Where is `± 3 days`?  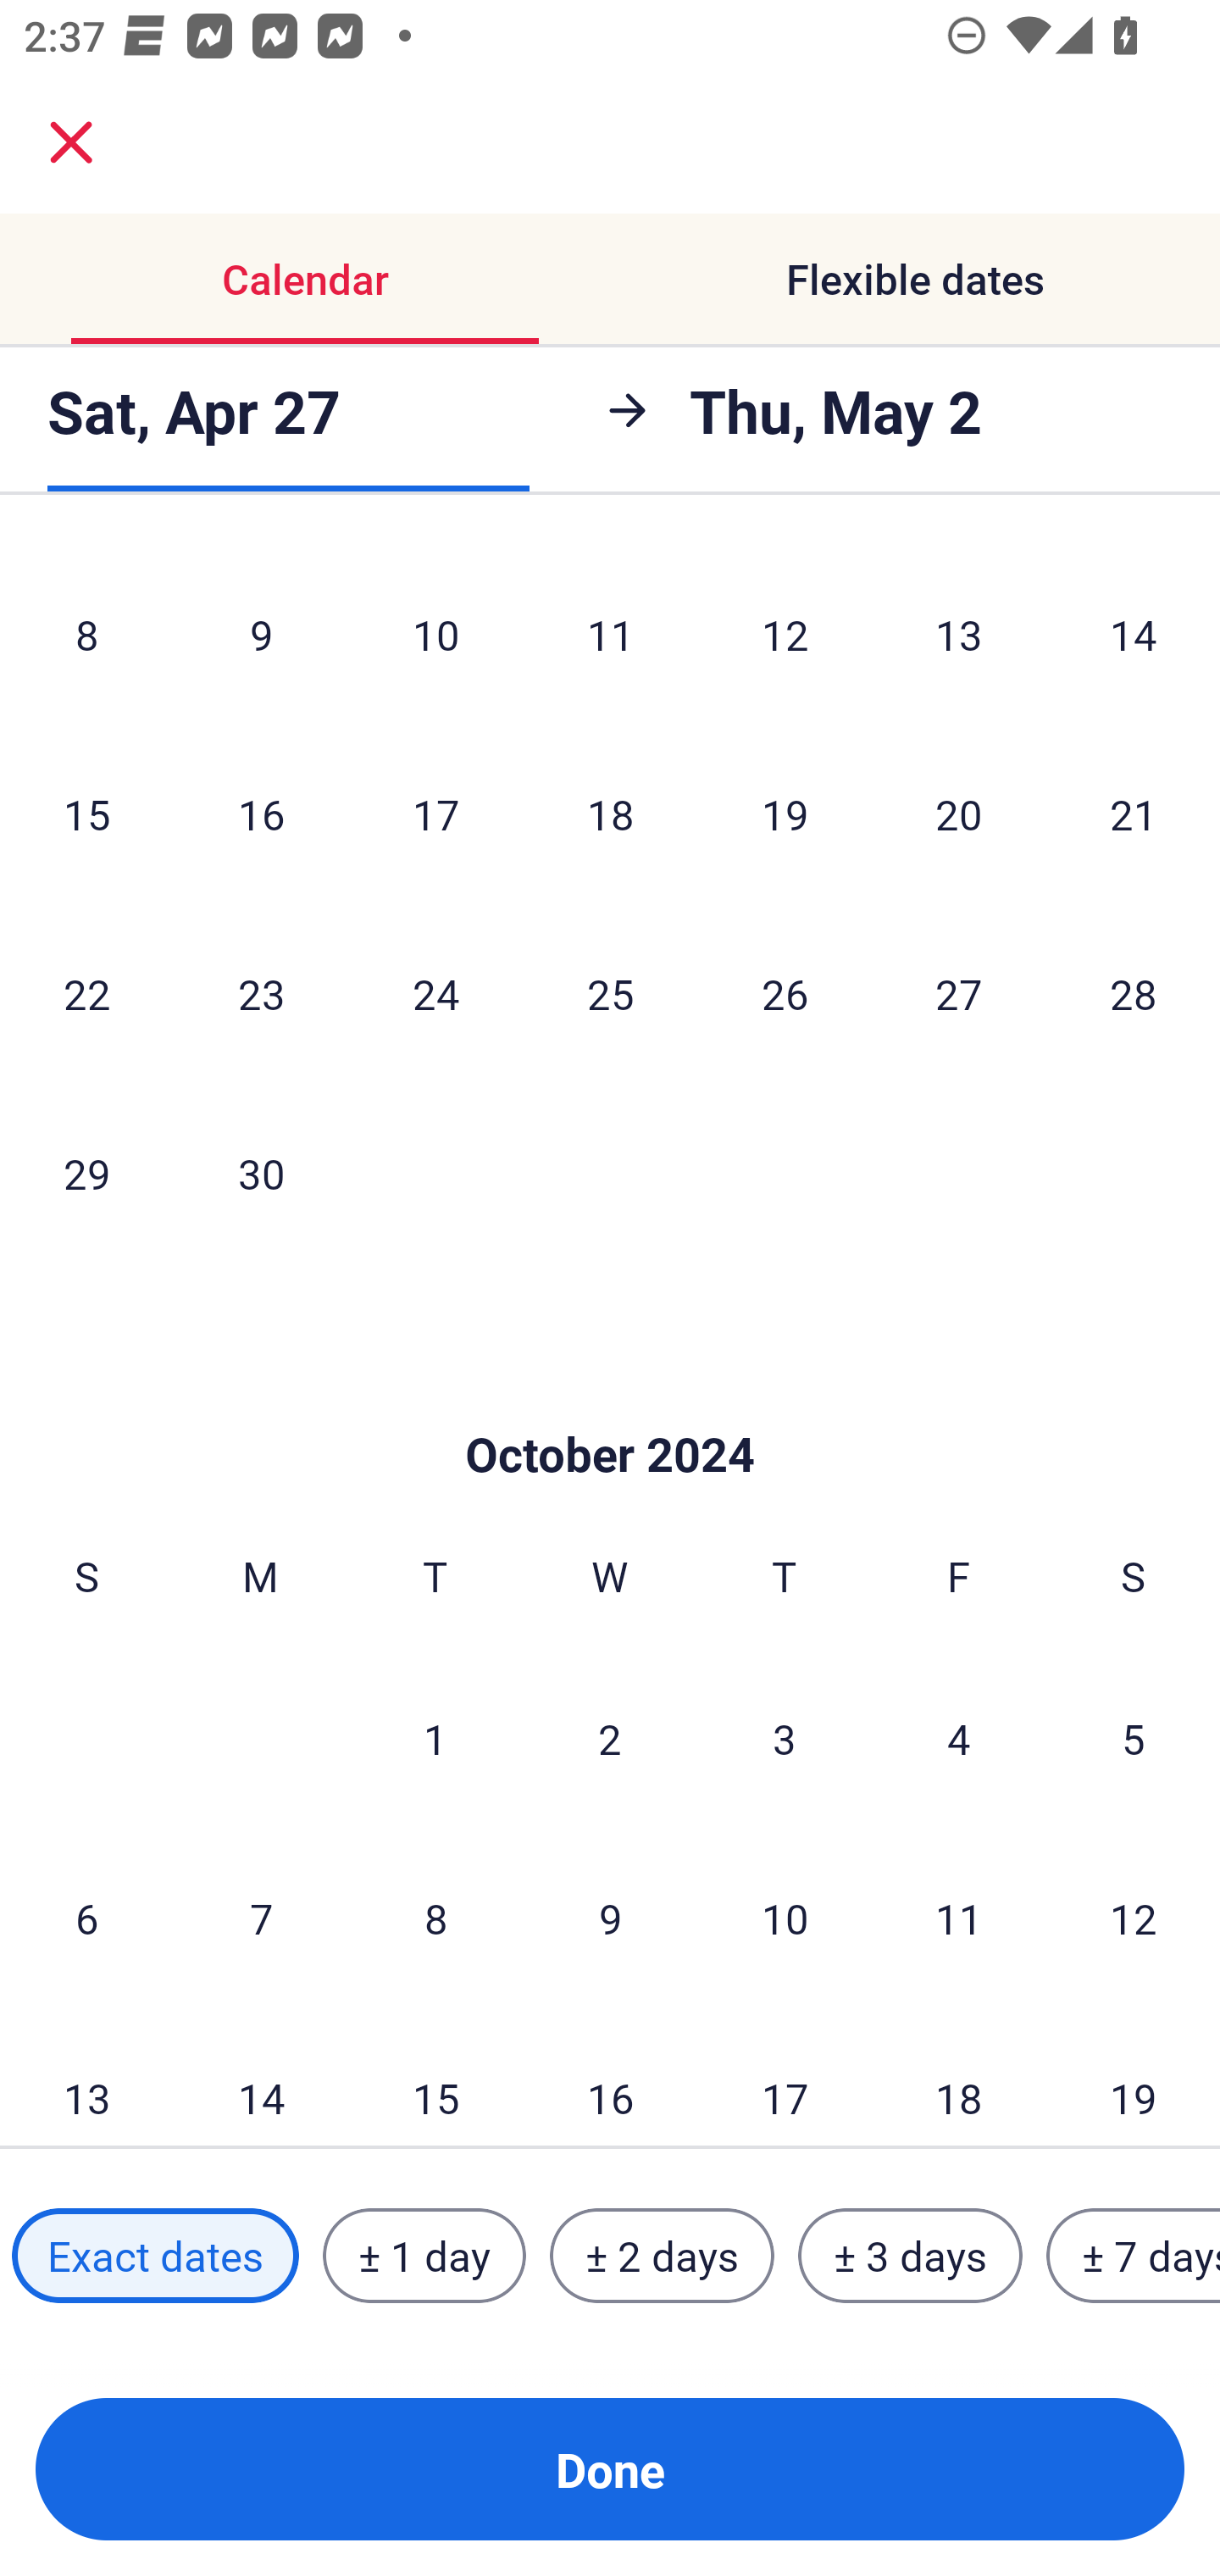
± 3 days is located at coordinates (910, 2255).